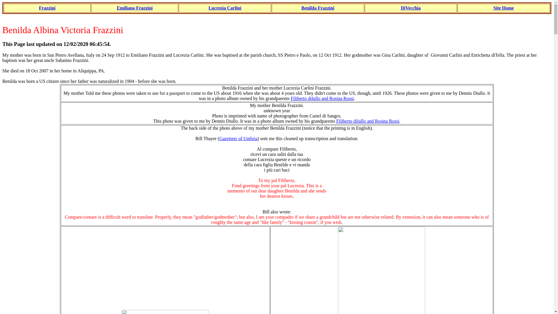 The width and height of the screenshot is (558, 314). Describe the element at coordinates (224, 8) in the screenshot. I see `Lucrezia Carlini` at that location.